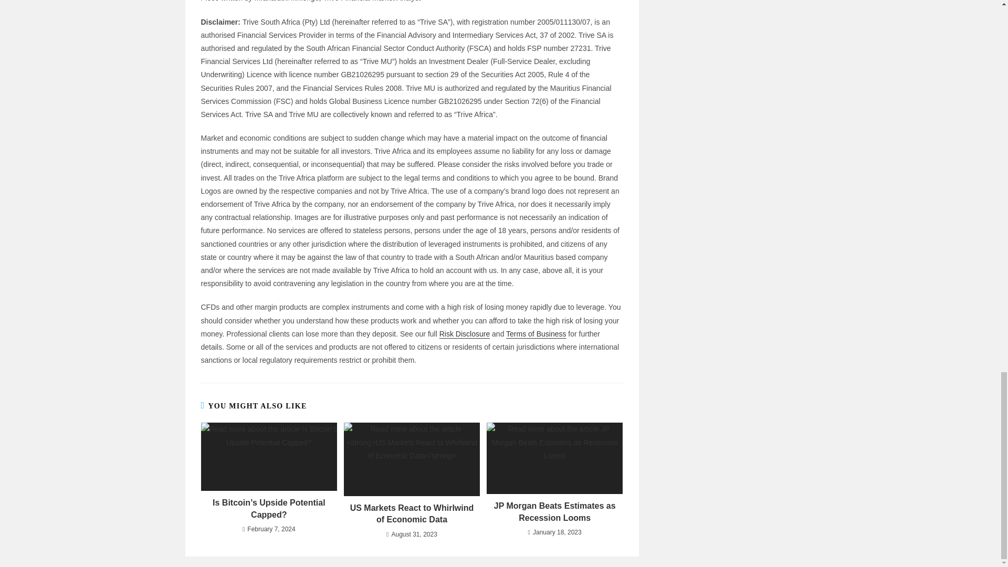 The width and height of the screenshot is (1008, 567). Describe the element at coordinates (535, 333) in the screenshot. I see `Terms of Business` at that location.